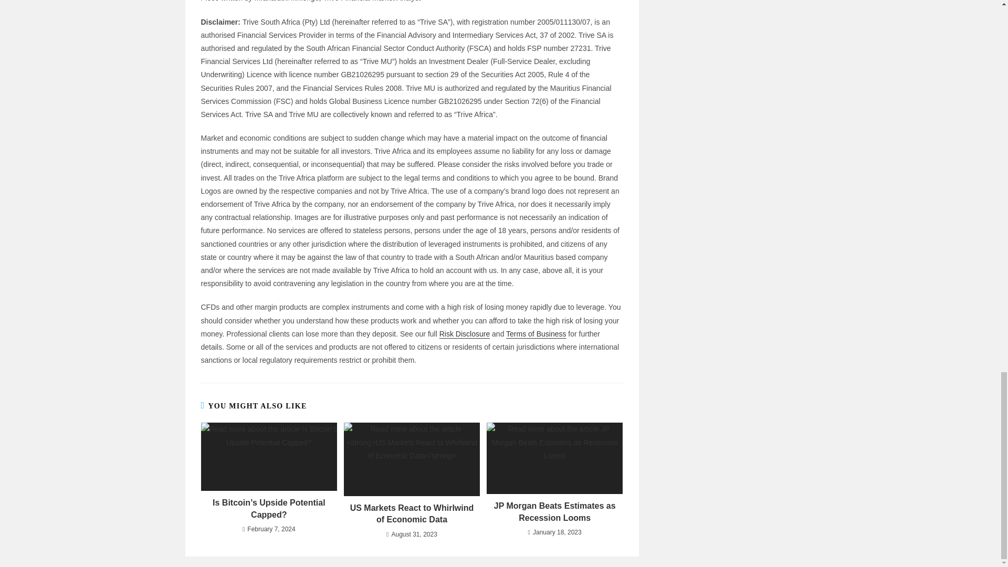 The width and height of the screenshot is (1008, 567). Describe the element at coordinates (535, 333) in the screenshot. I see `Terms of Business` at that location.